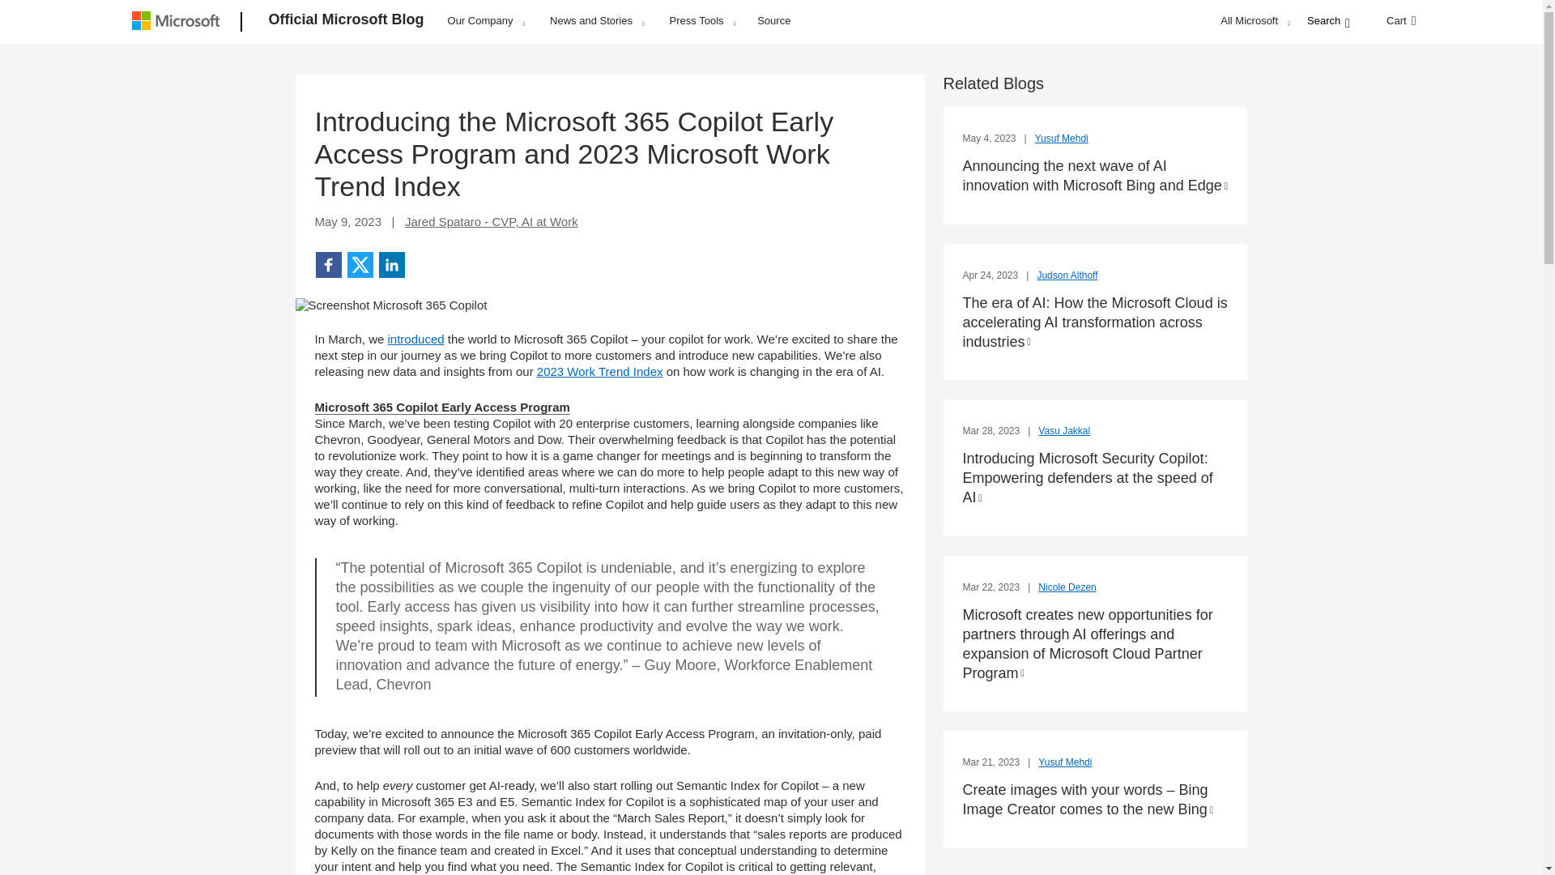  What do you see at coordinates (178, 23) in the screenshot?
I see `Microsoft` at bounding box center [178, 23].